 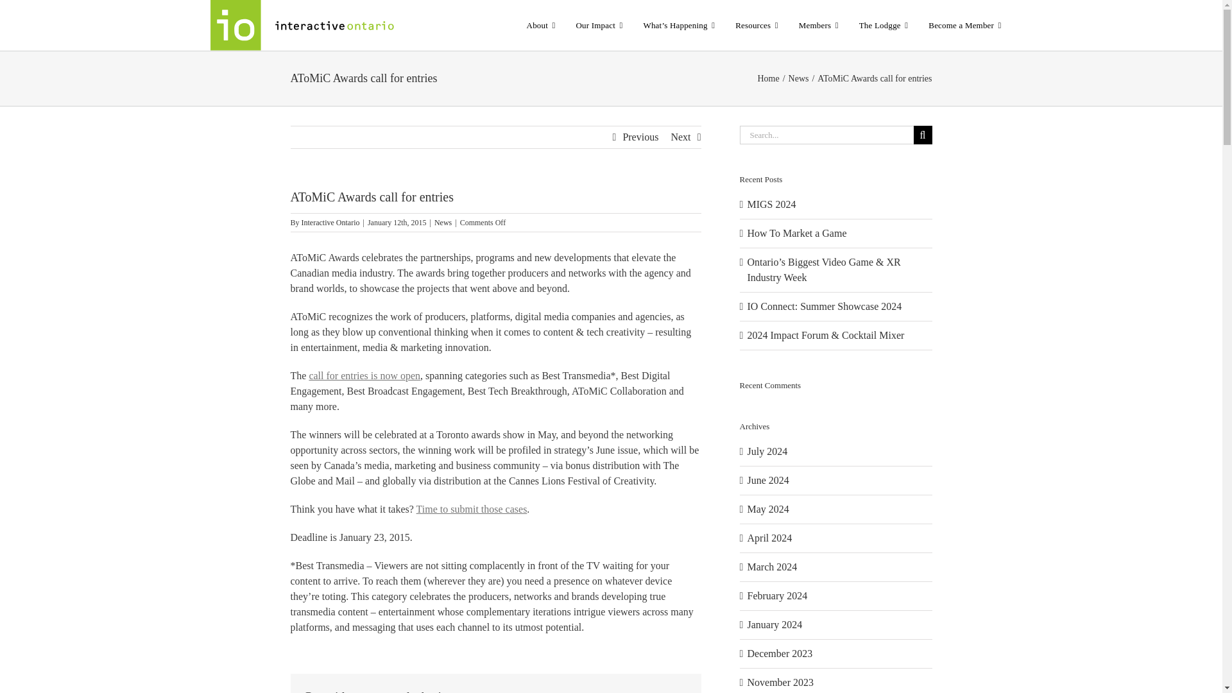 I want to click on Resources, so click(x=757, y=25).